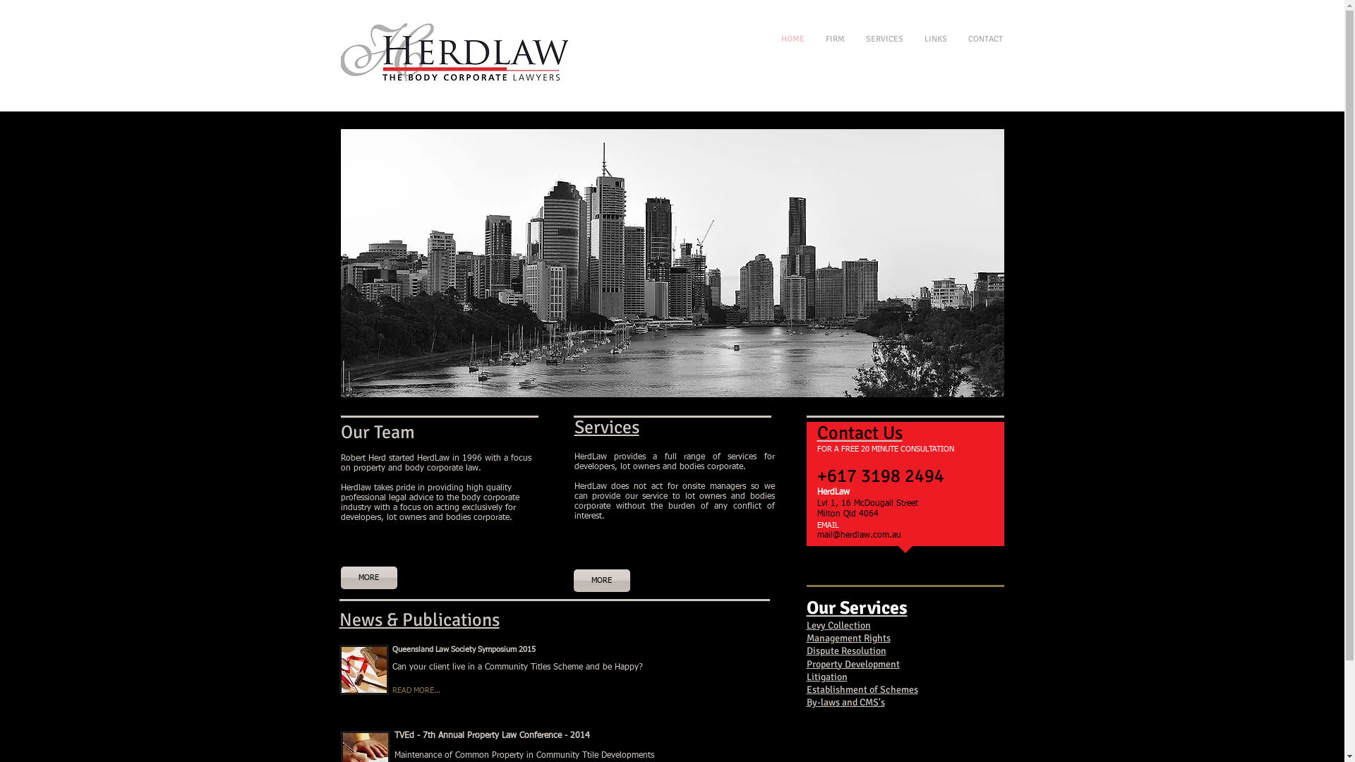 Image resolution: width=1355 pixels, height=762 pixels. I want to click on SERVICES, so click(927, 40).